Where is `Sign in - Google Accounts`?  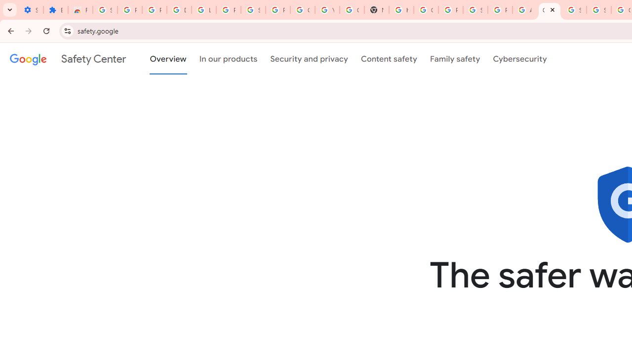
Sign in - Google Accounts is located at coordinates (574, 10).